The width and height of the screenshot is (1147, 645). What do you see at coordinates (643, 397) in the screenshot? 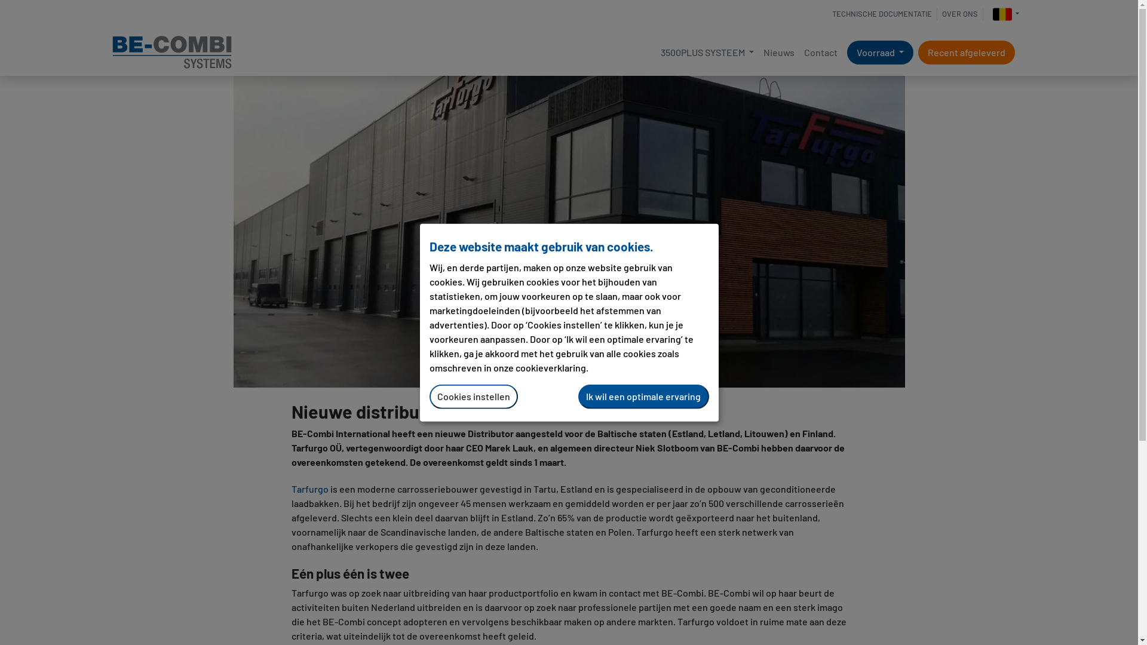
I see `Ik wil een optimale ervaring` at bounding box center [643, 397].